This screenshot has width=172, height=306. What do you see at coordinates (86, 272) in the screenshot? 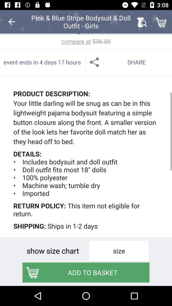
I see `turn off the icon below the show size chart icon` at bounding box center [86, 272].